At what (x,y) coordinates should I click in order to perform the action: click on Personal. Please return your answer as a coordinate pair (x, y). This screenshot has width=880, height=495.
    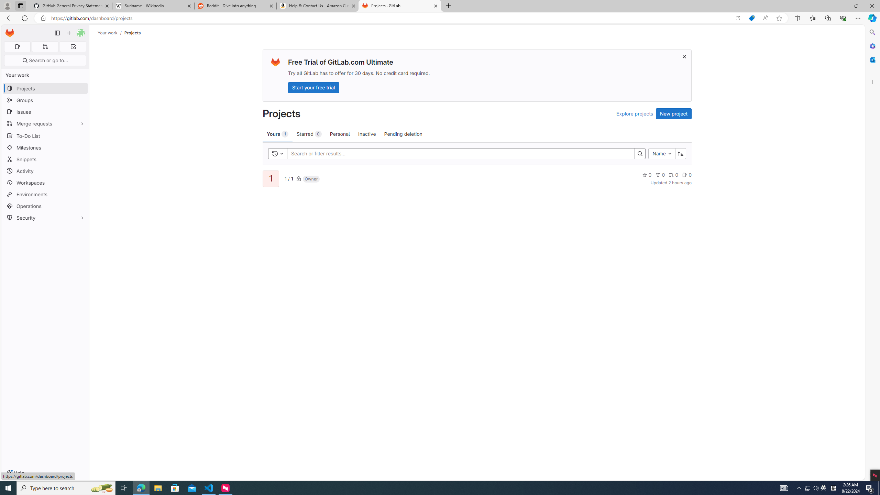
    Looking at the image, I should click on (340, 134).